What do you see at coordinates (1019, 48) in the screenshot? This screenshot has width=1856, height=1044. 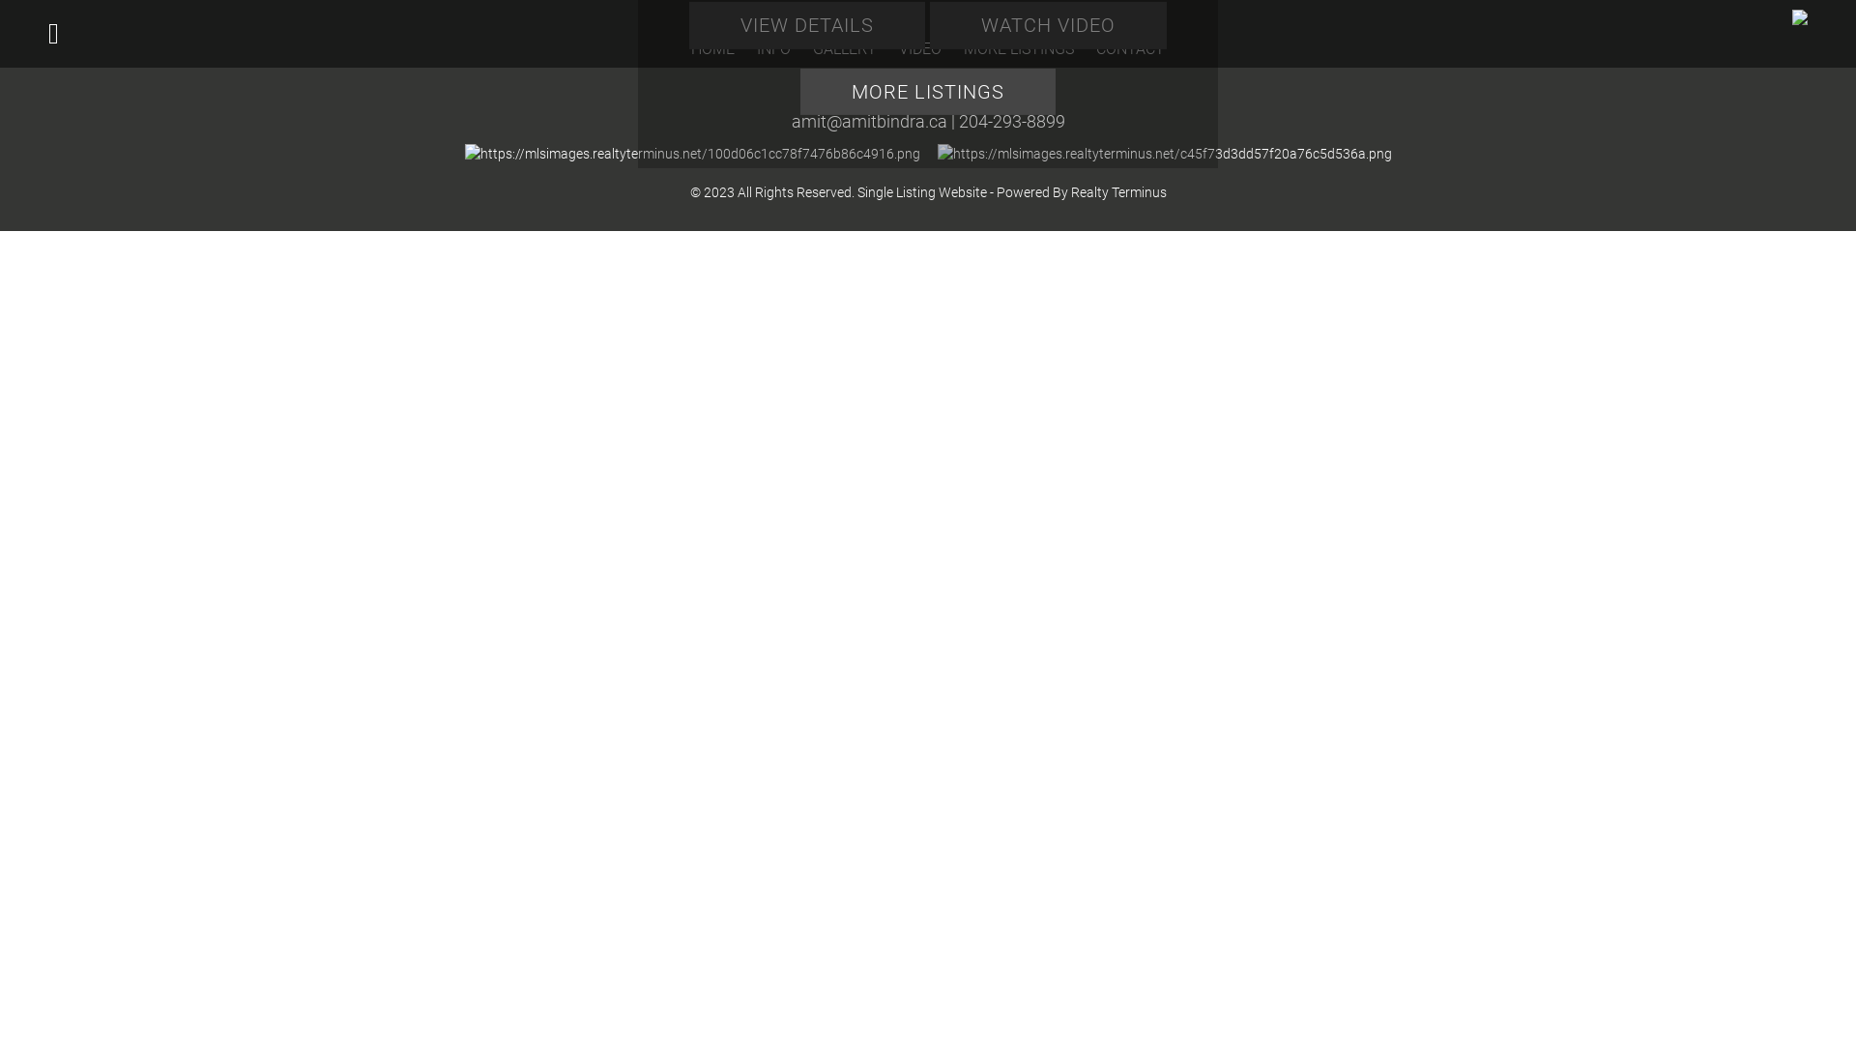 I see `MORE LISTINGS` at bounding box center [1019, 48].